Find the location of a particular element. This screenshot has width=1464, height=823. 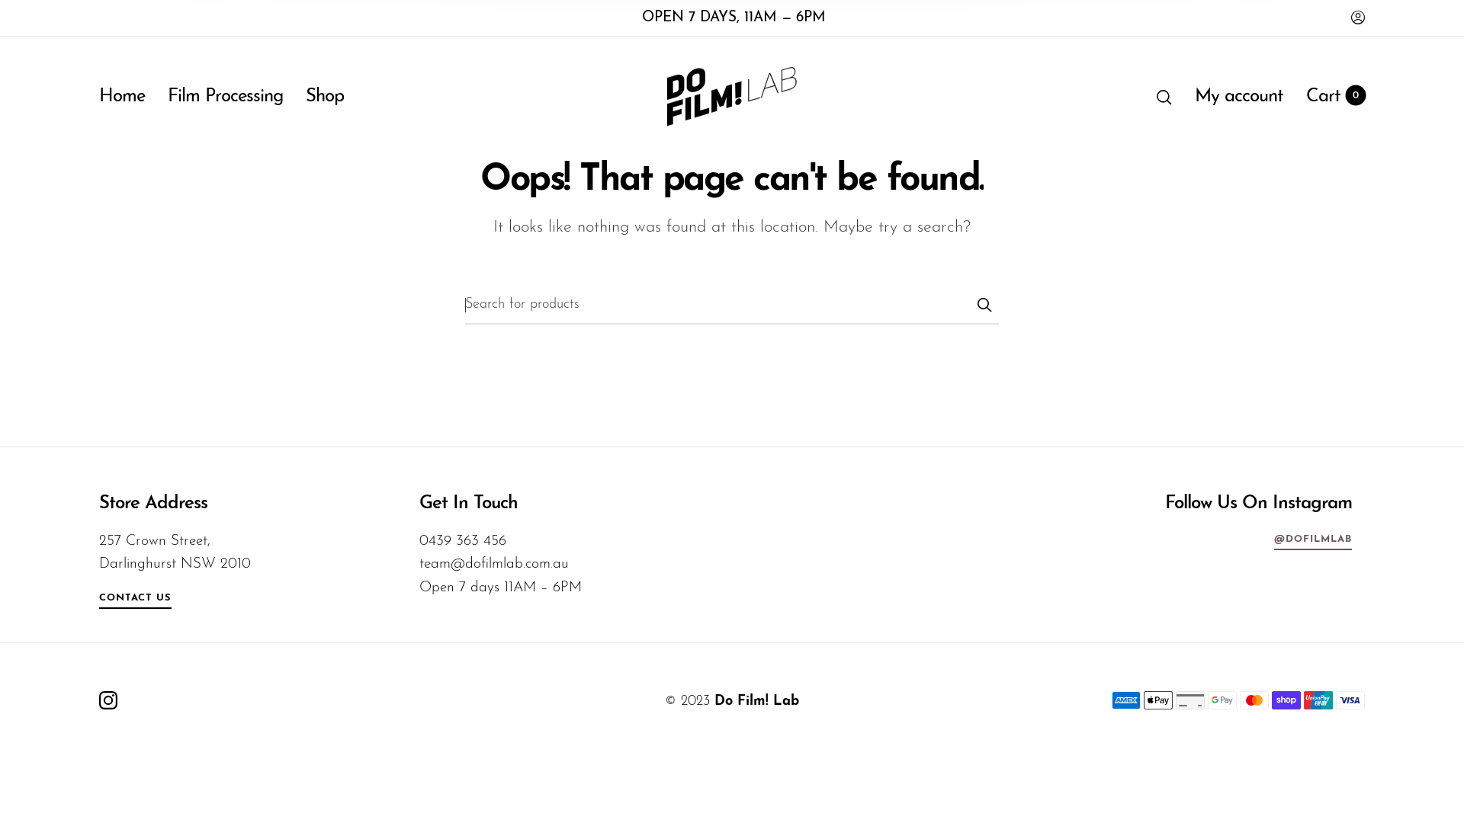

Shop is located at coordinates (325, 98).